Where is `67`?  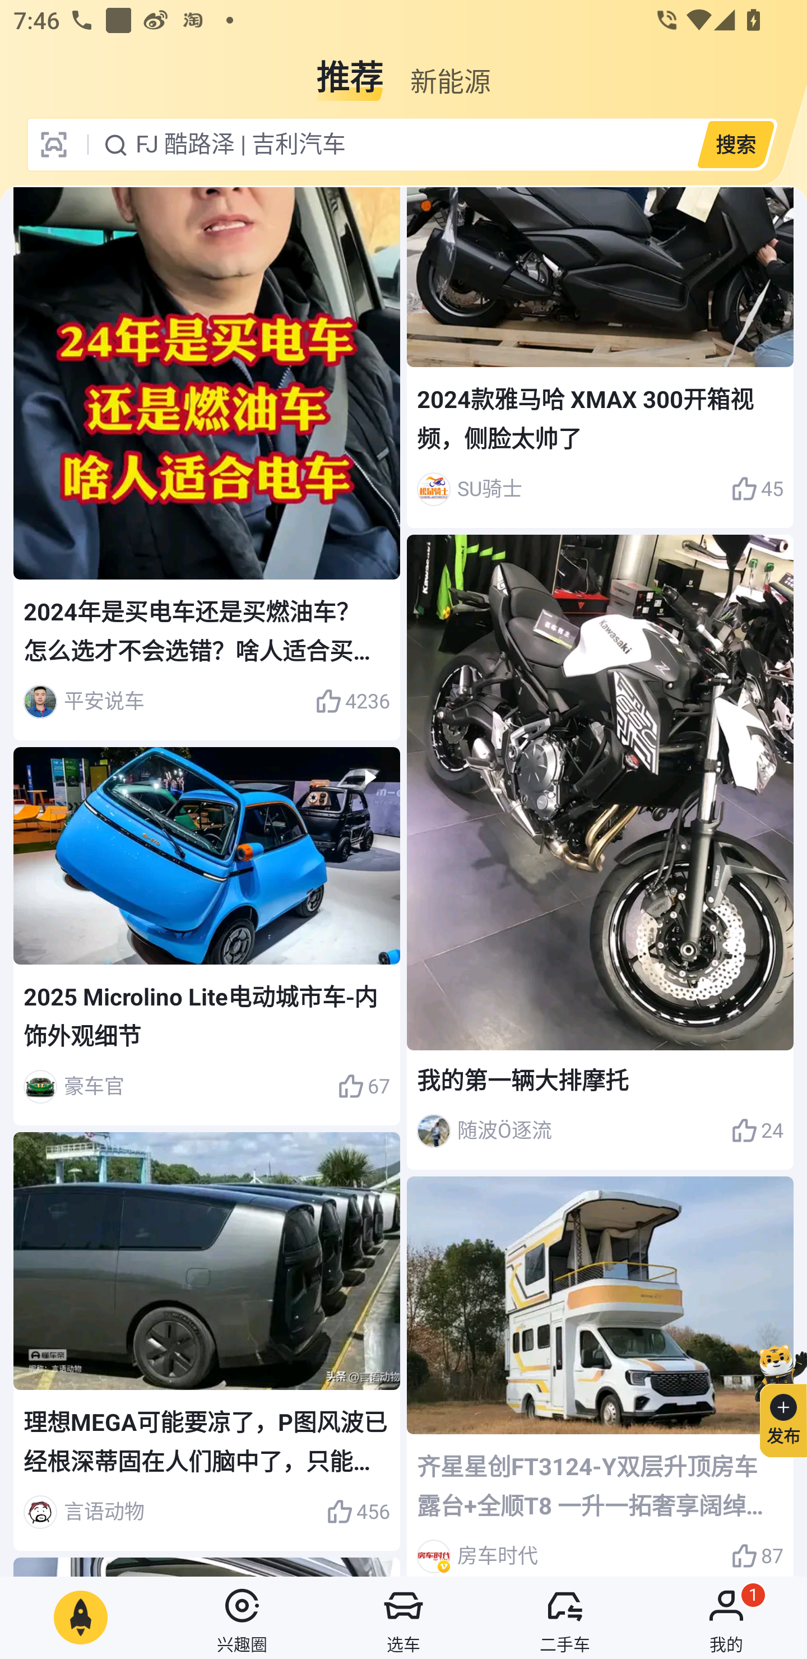 67 is located at coordinates (363, 1086).